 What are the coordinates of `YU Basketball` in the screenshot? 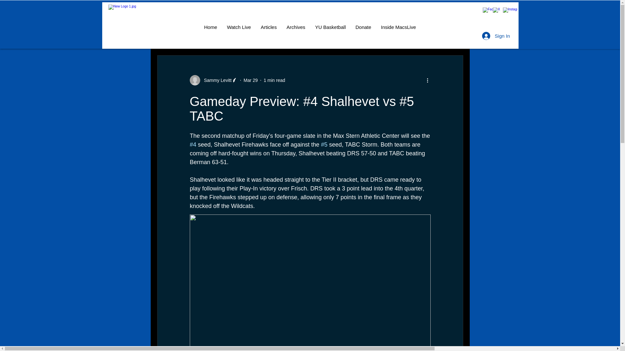 It's located at (330, 27).